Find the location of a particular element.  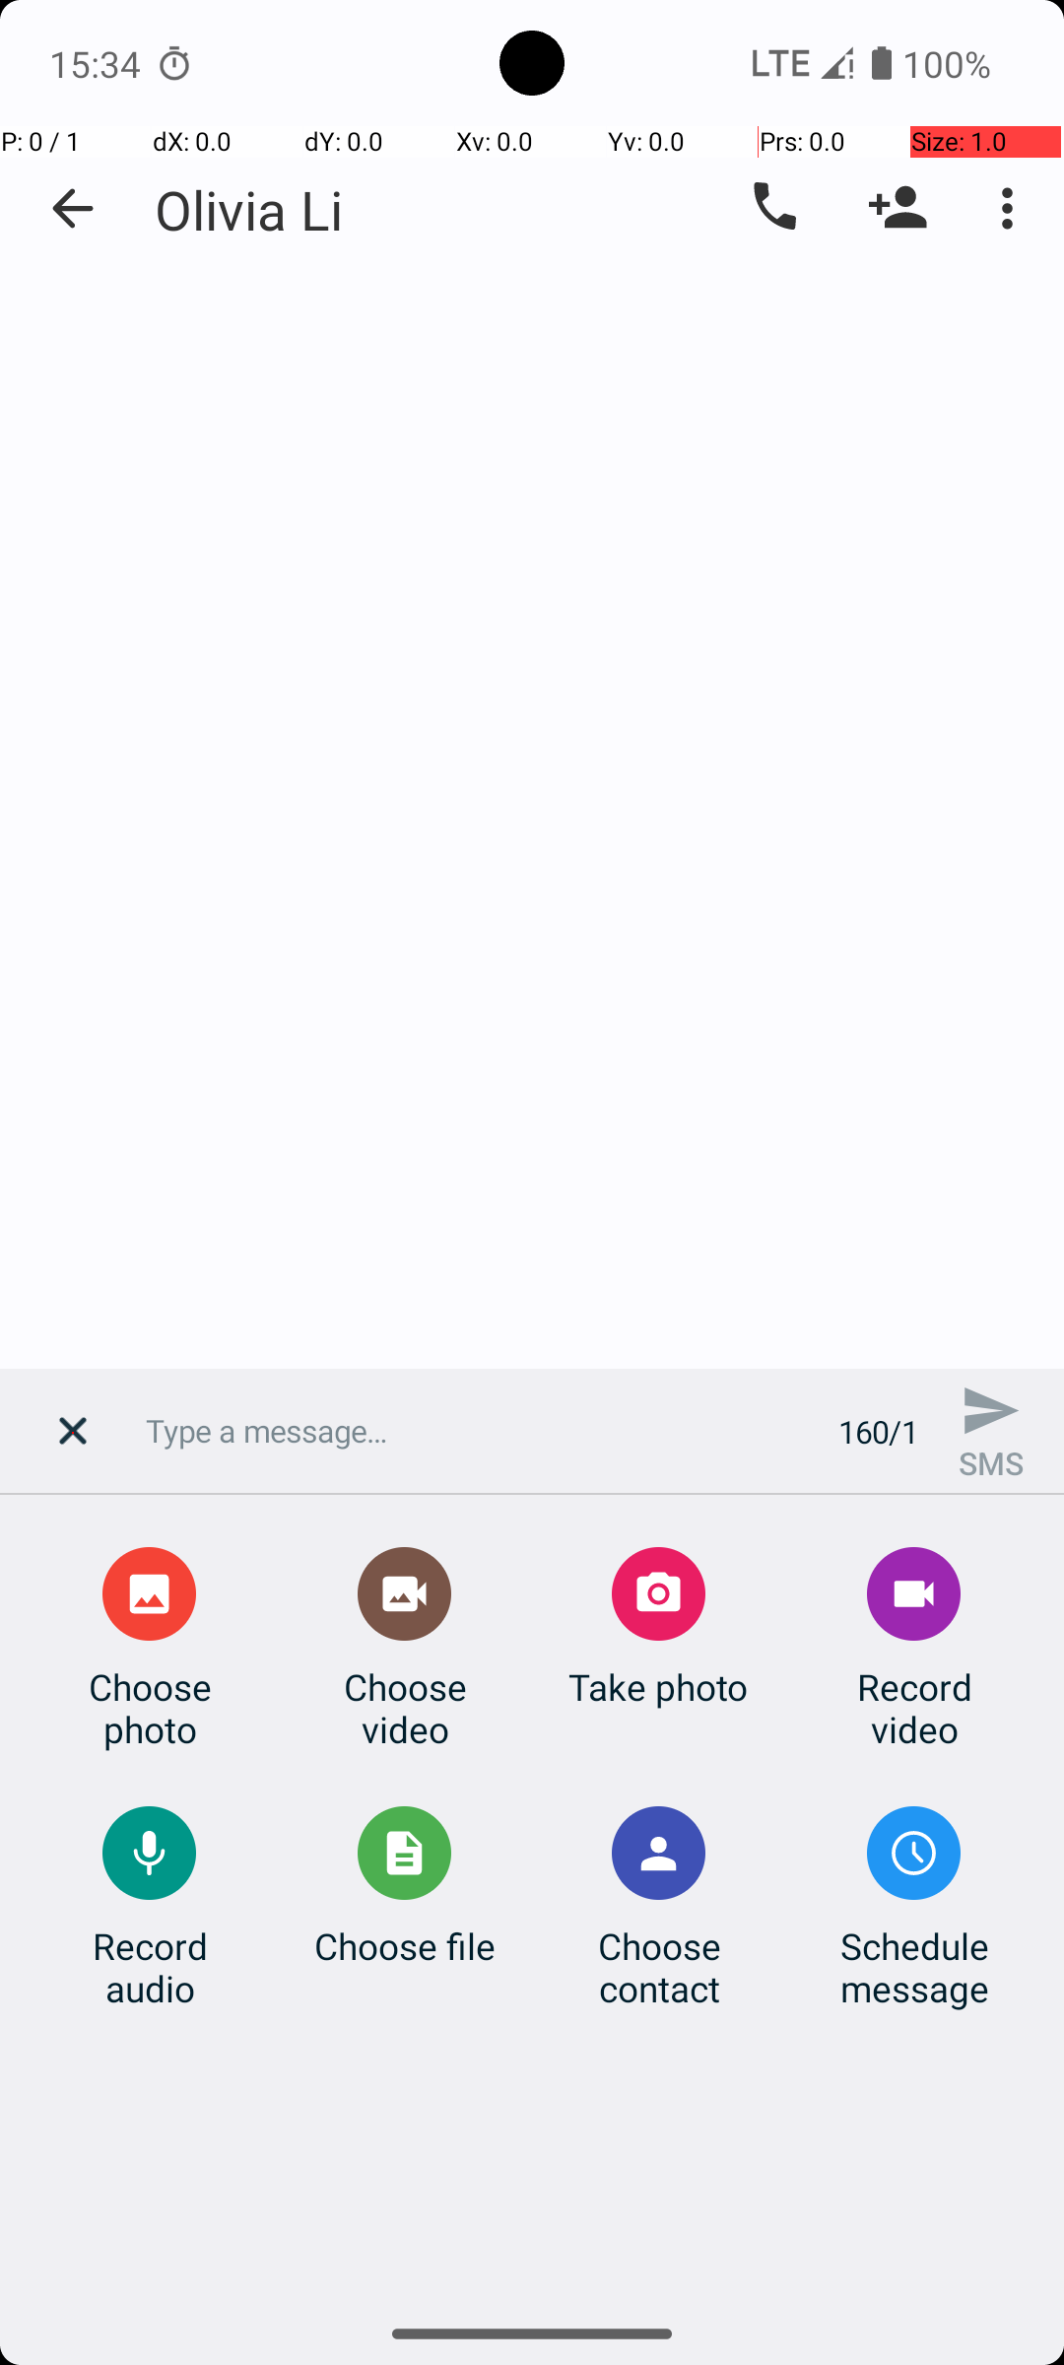

Olivia Li is located at coordinates (248, 209).